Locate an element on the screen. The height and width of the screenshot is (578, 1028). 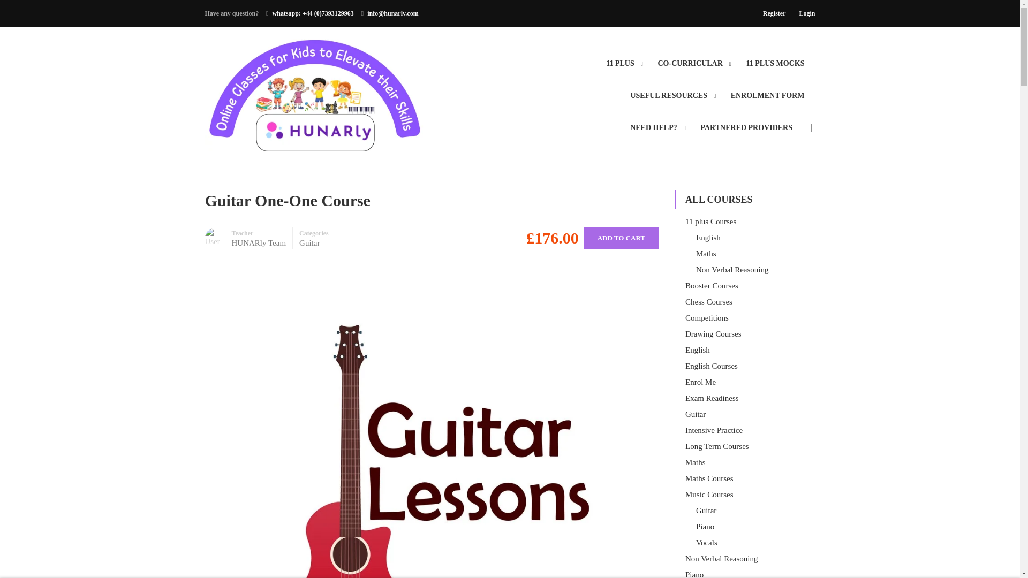
Register is located at coordinates (777, 13).